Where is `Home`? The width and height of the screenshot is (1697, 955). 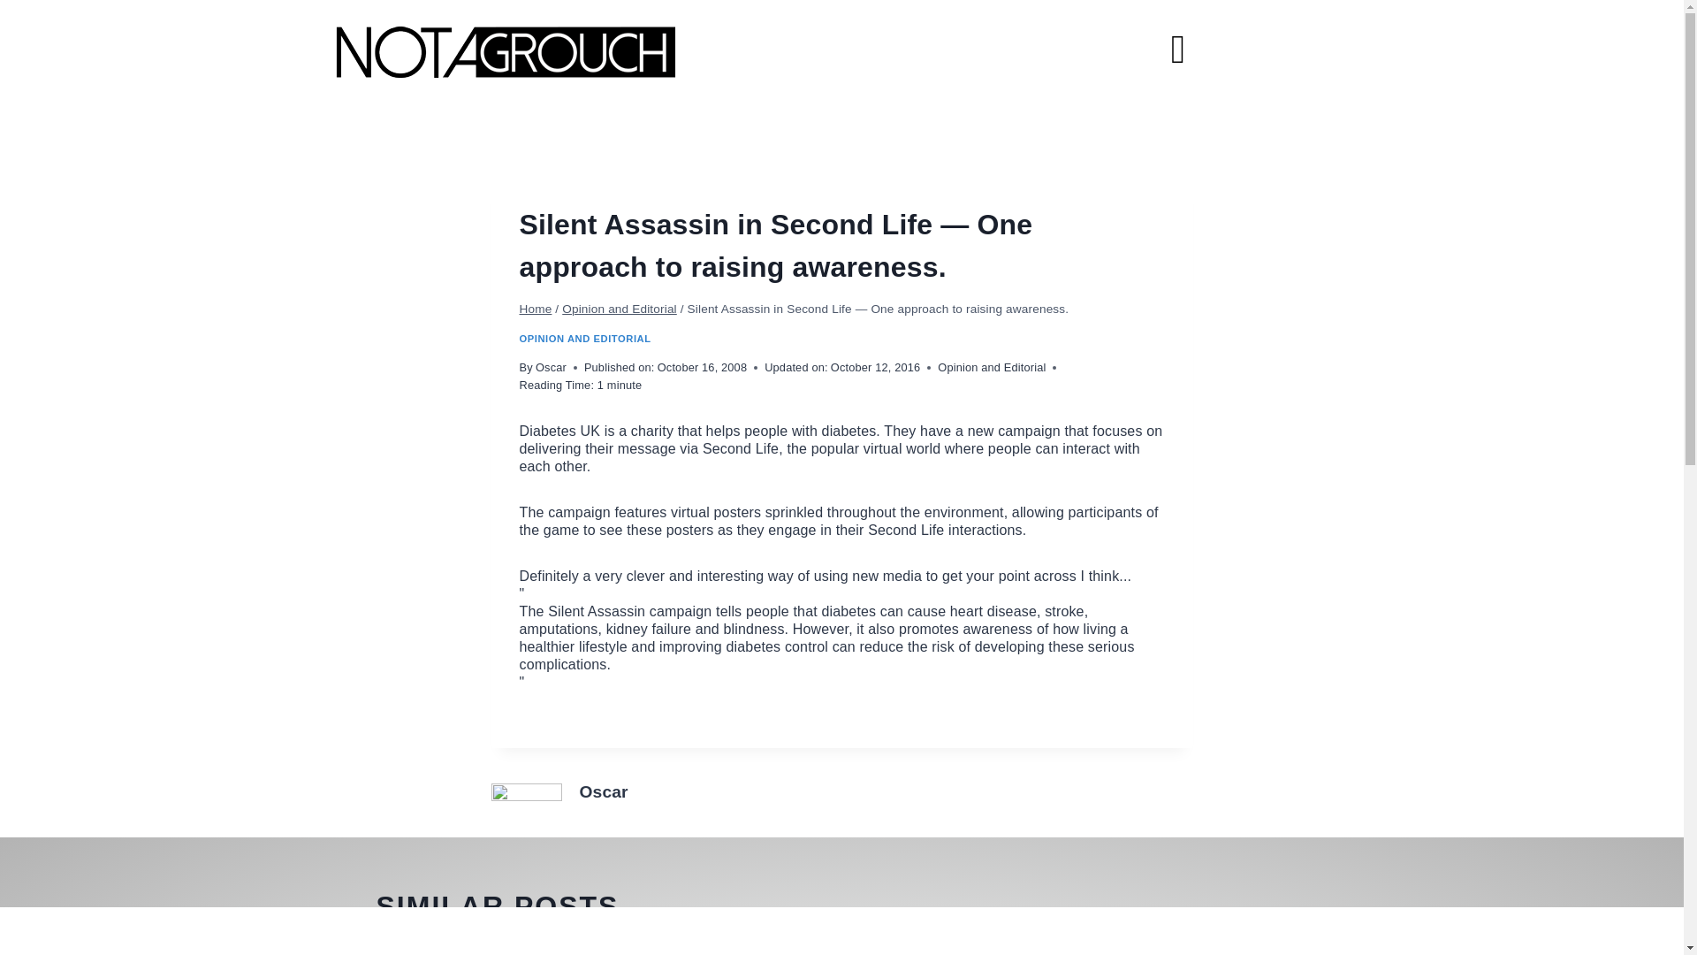 Home is located at coordinates (536, 309).